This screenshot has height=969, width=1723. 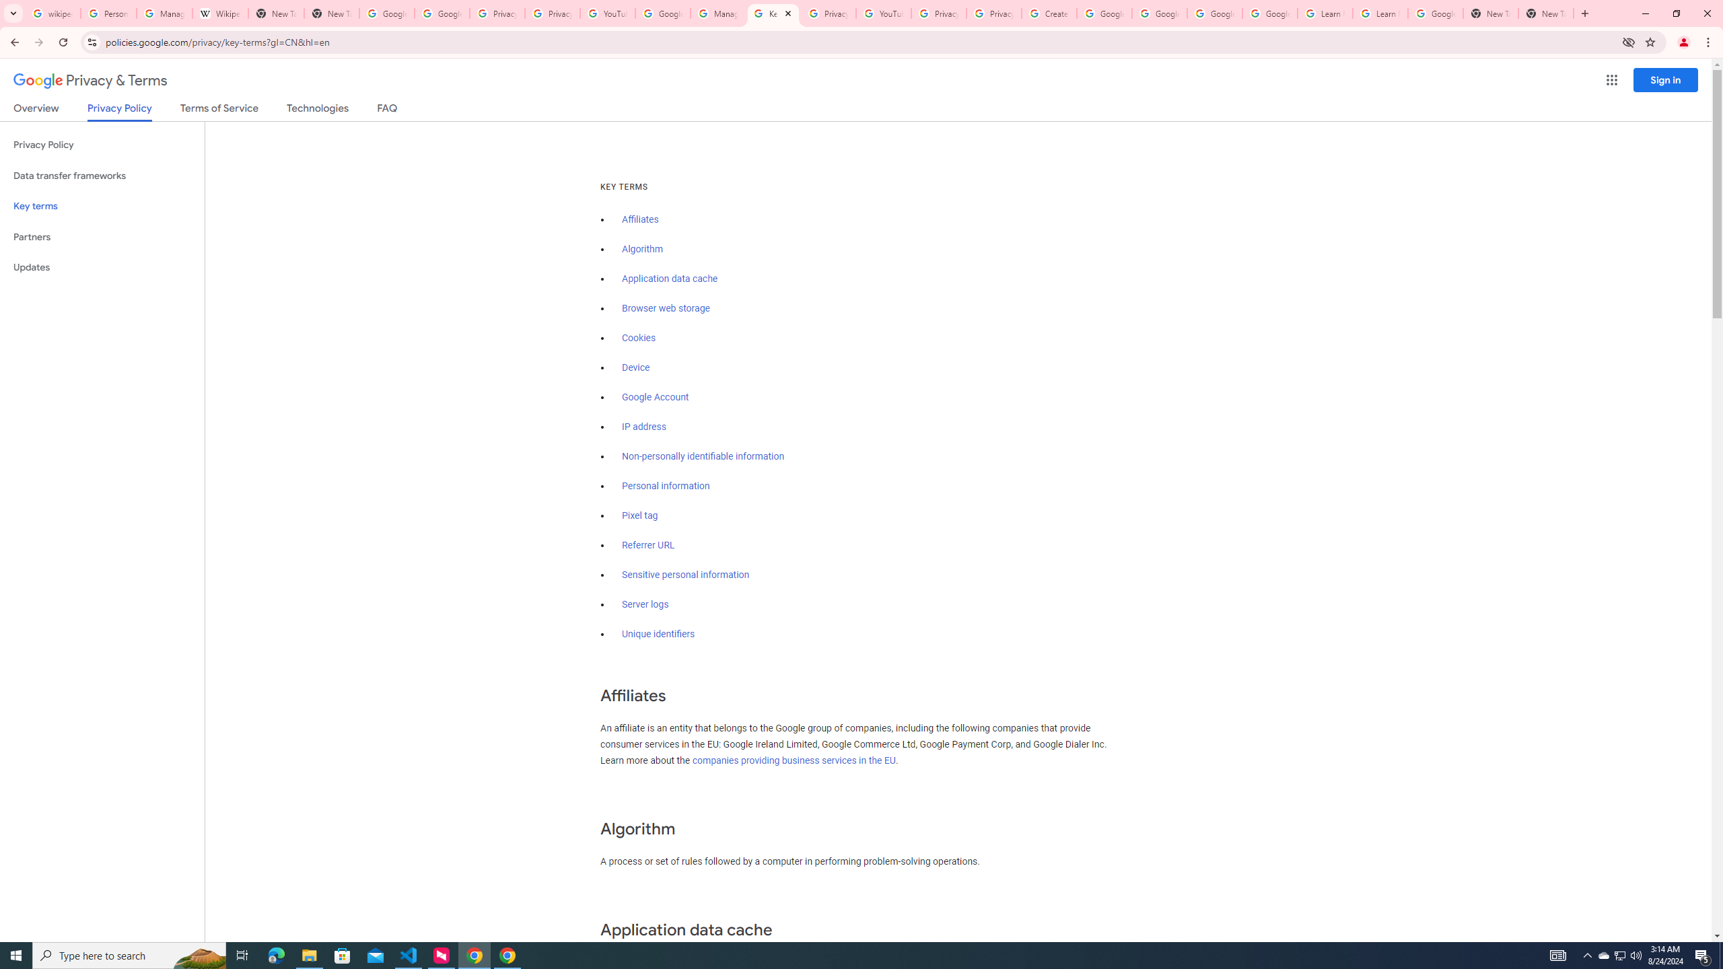 What do you see at coordinates (1049, 13) in the screenshot?
I see `Create your Google Account` at bounding box center [1049, 13].